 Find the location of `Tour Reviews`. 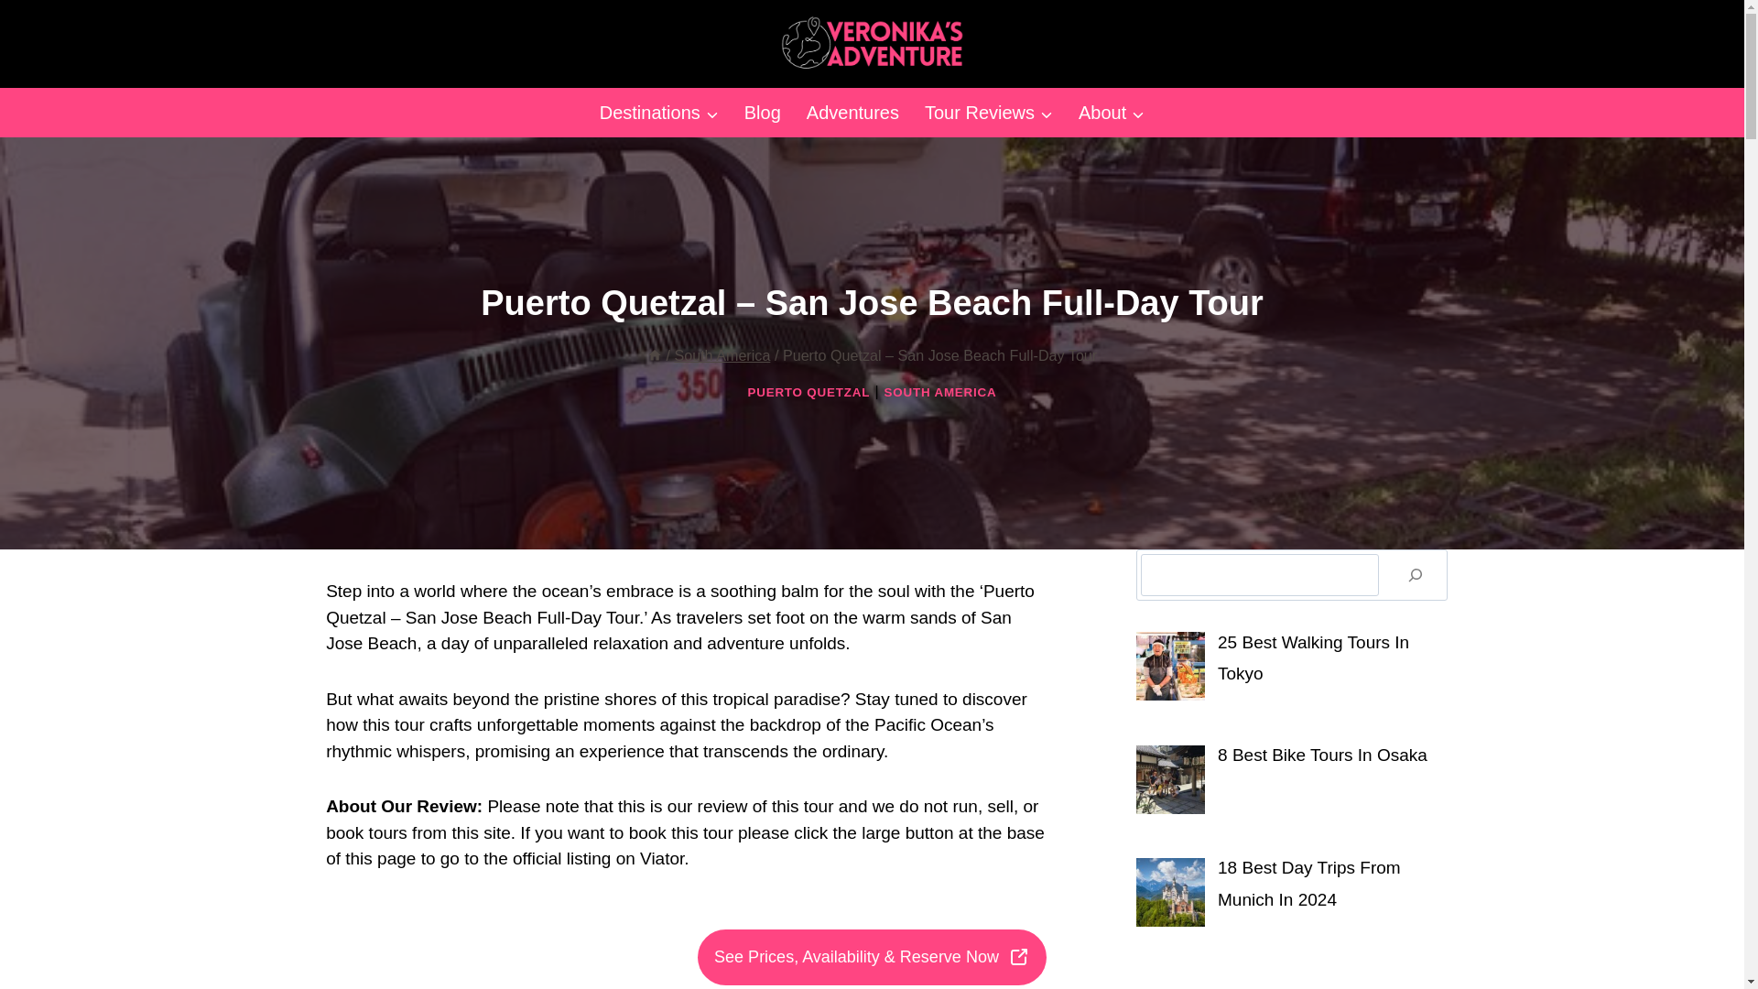

Tour Reviews is located at coordinates (989, 113).